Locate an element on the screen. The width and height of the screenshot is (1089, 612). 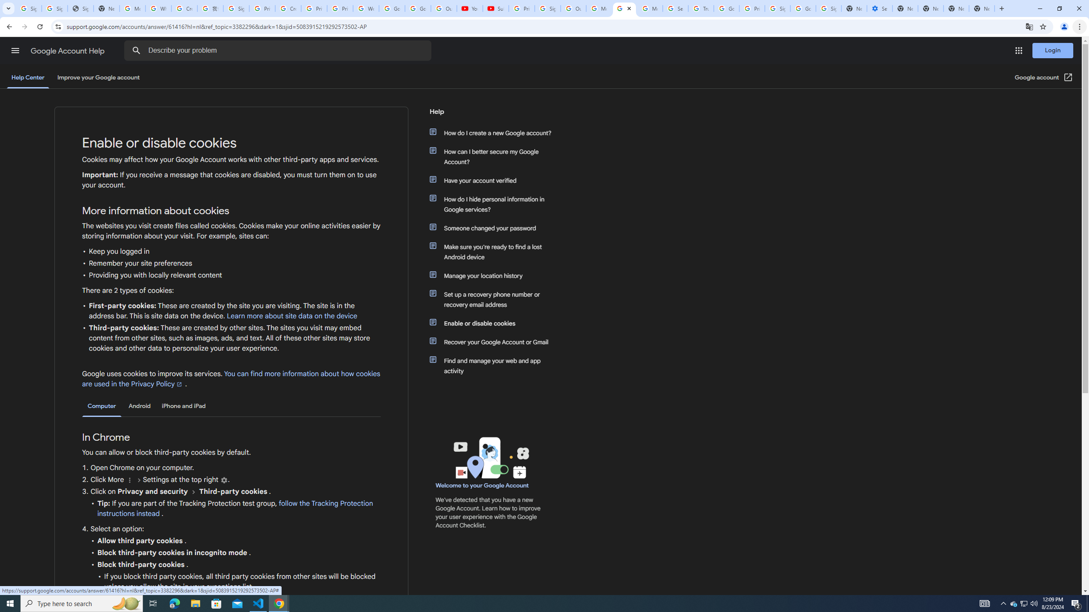
Welcome to My Activity is located at coordinates (366, 8).